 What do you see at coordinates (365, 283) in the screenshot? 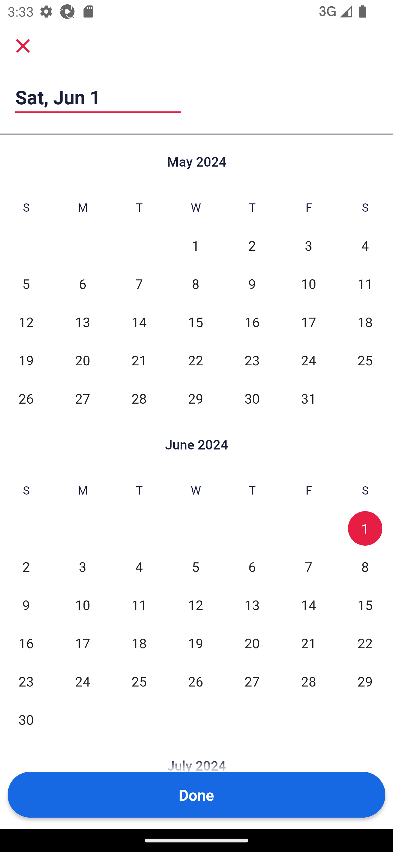
I see `11 Sat, May 11, Not Selected` at bounding box center [365, 283].